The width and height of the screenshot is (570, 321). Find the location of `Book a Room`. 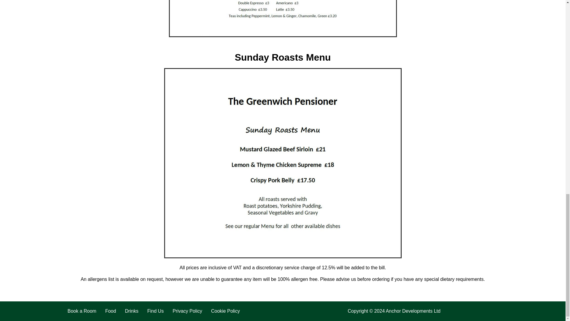

Book a Room is located at coordinates (82, 311).